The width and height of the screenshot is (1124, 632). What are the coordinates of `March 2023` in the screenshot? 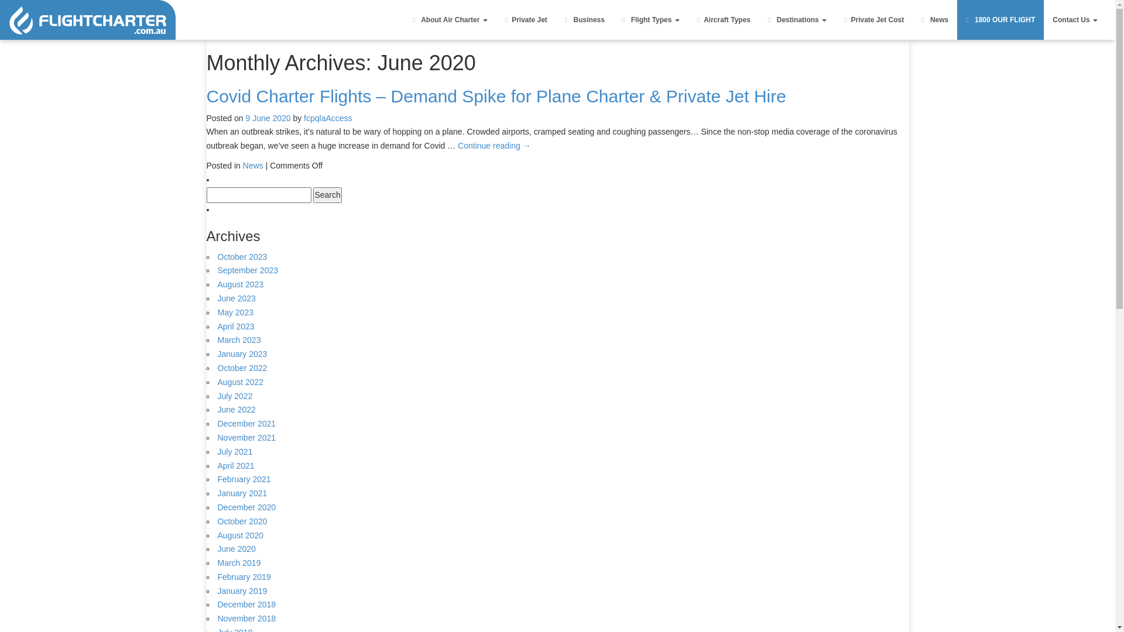 It's located at (239, 340).